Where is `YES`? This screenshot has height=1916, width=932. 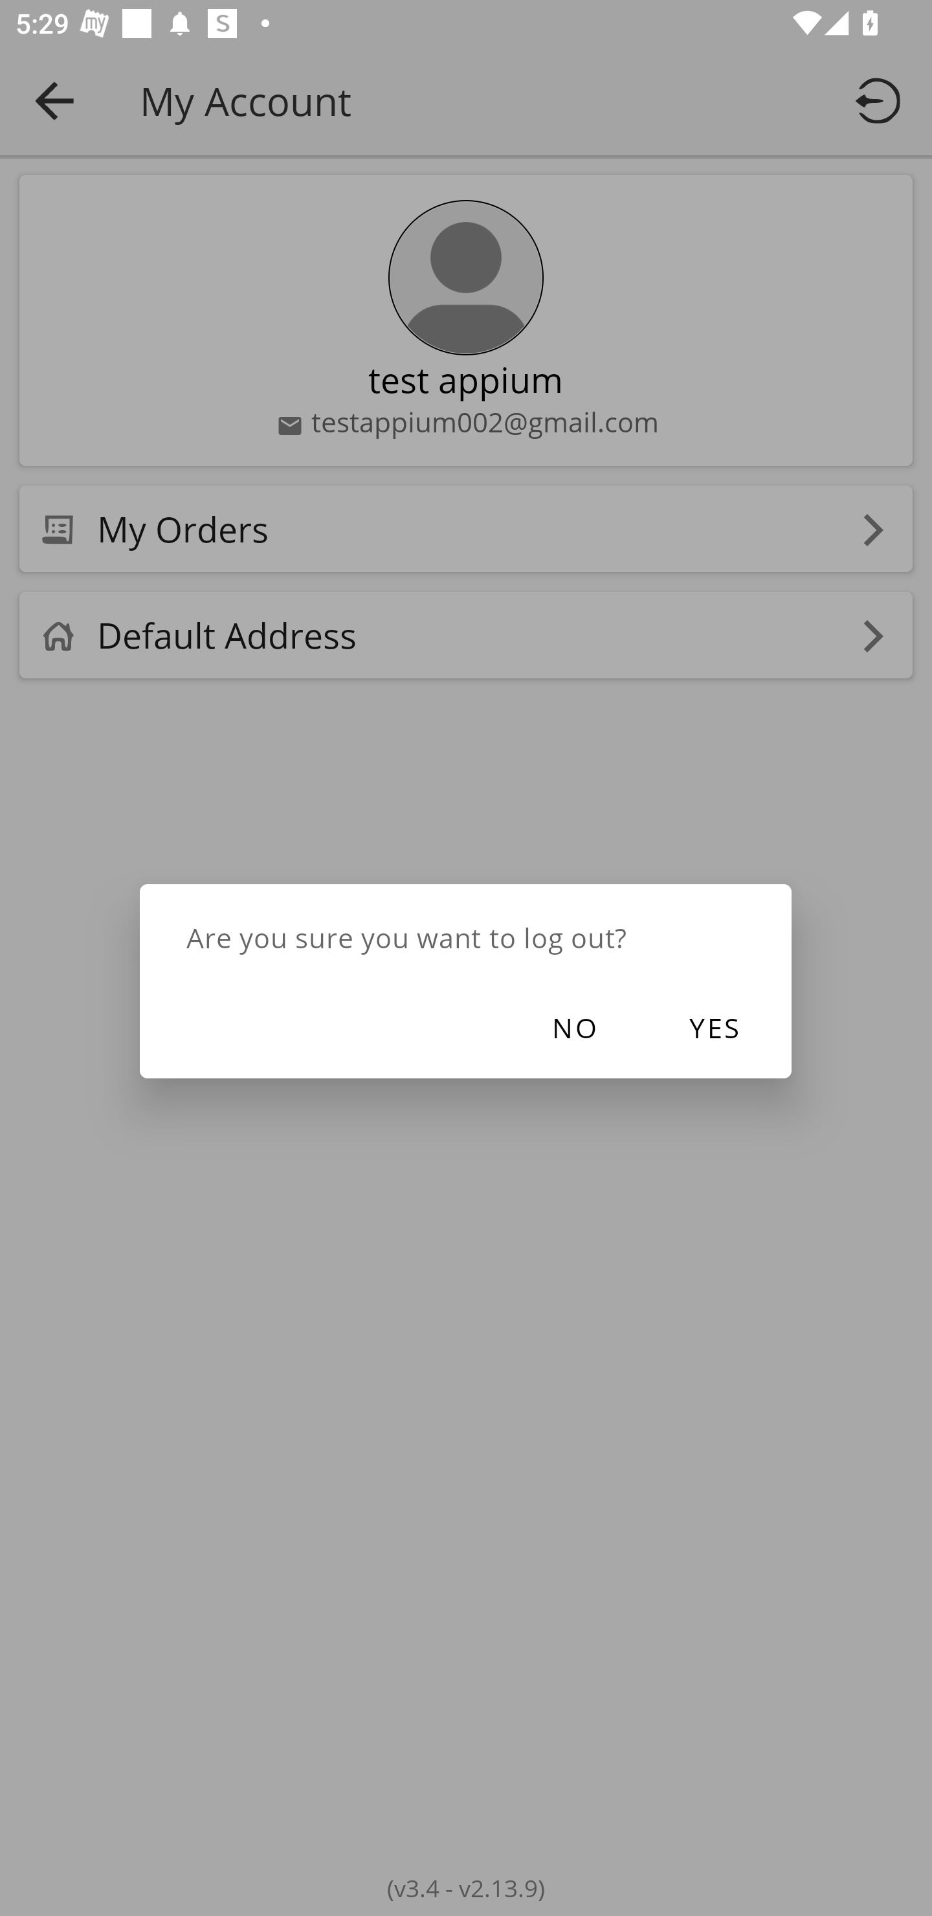 YES is located at coordinates (713, 1028).